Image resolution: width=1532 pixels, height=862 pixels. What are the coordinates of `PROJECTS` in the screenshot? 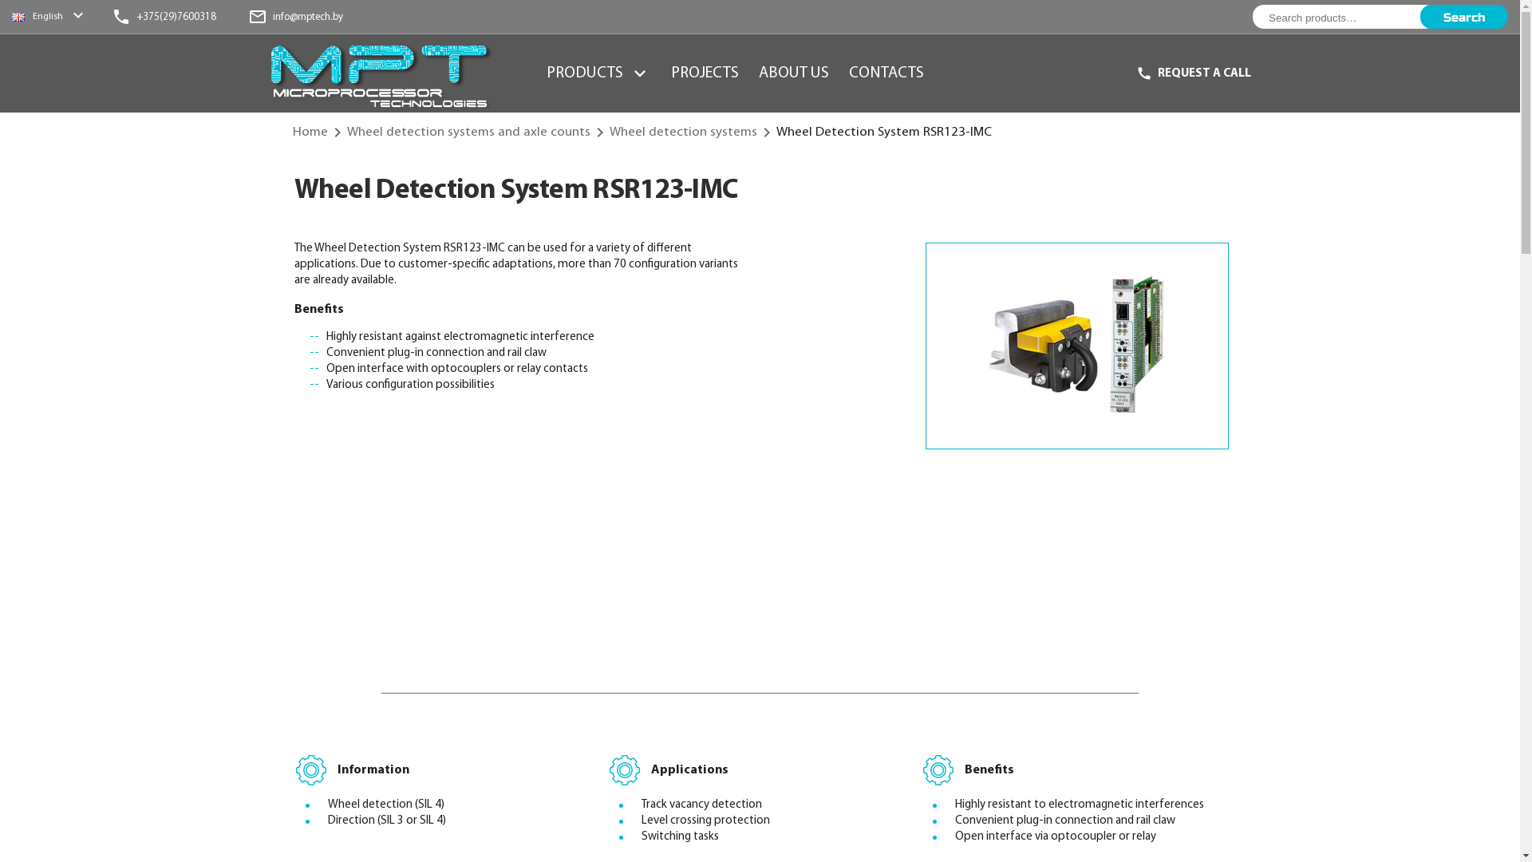 It's located at (705, 73).